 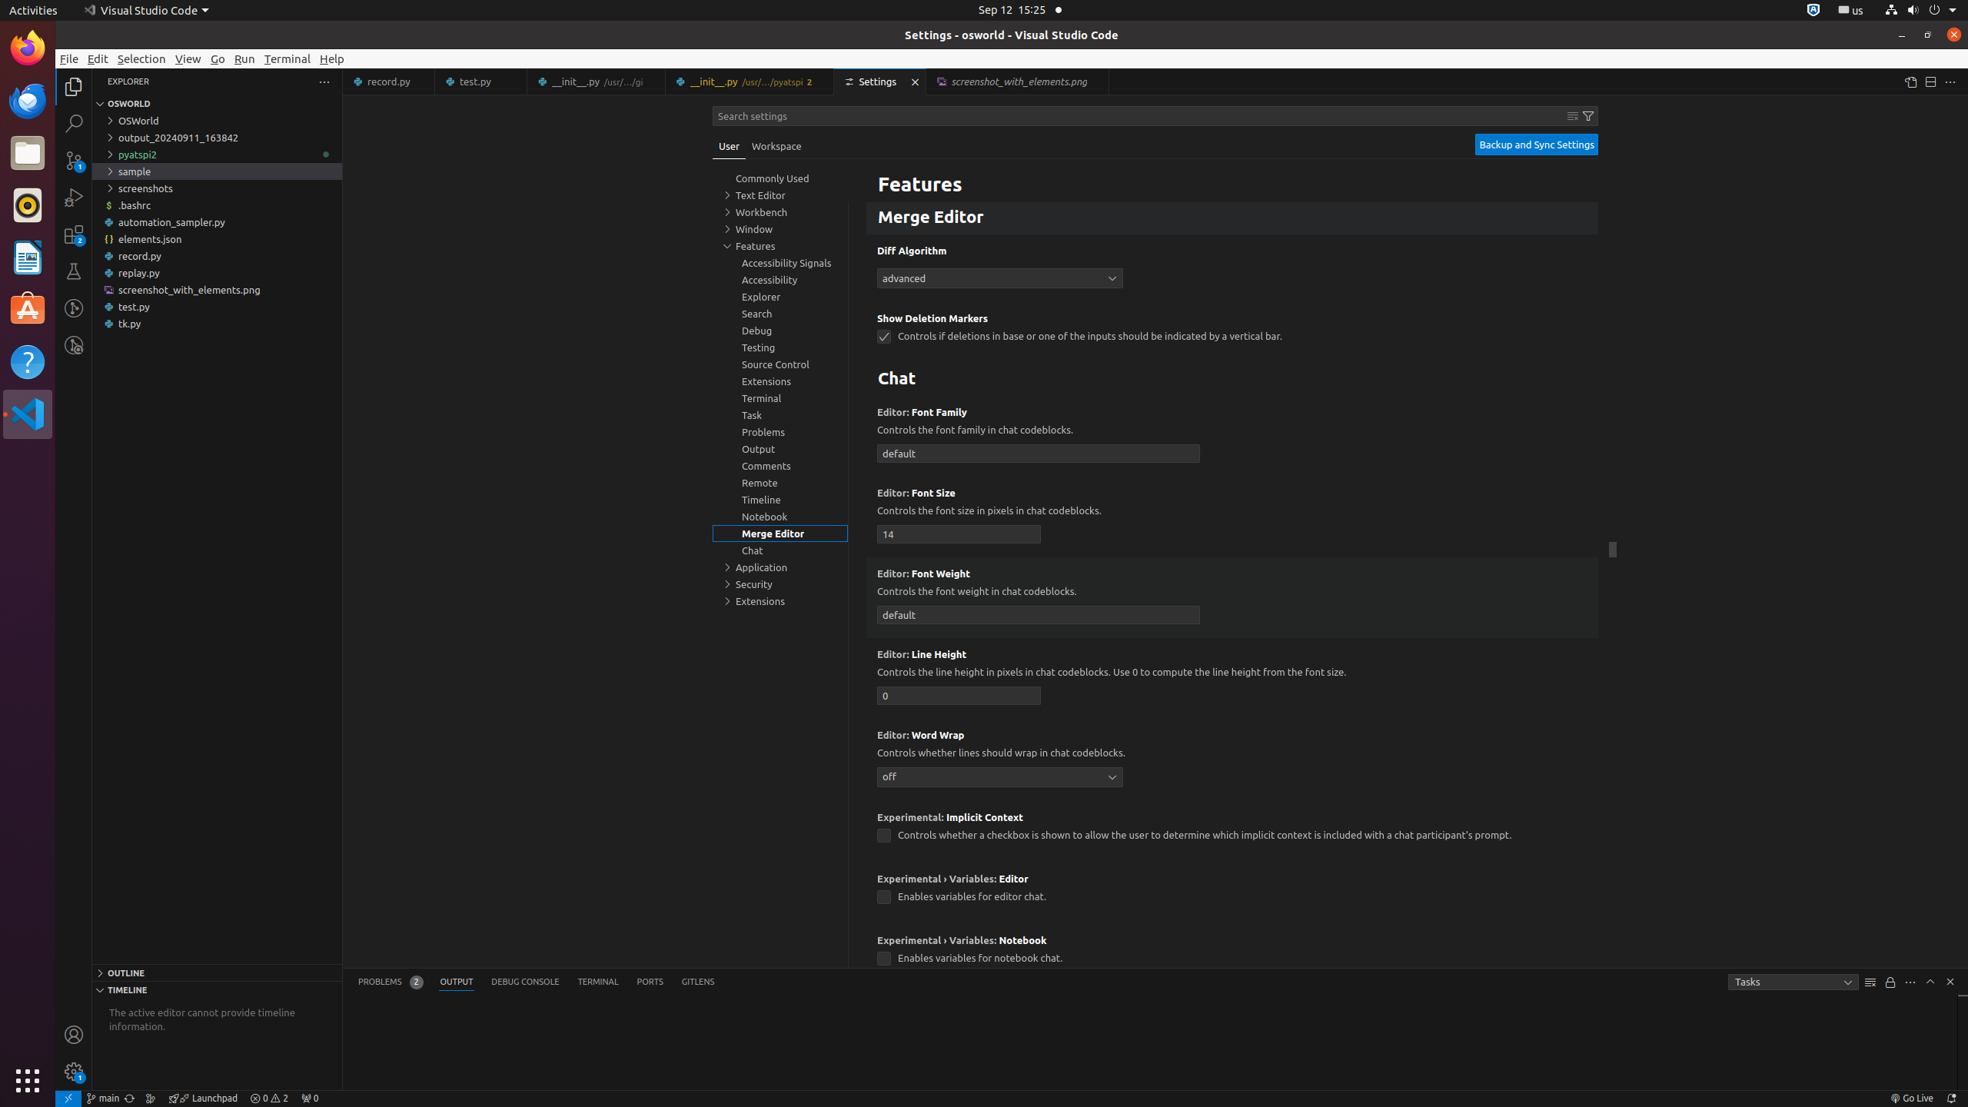 I want to click on Extensions, group, so click(x=780, y=601).